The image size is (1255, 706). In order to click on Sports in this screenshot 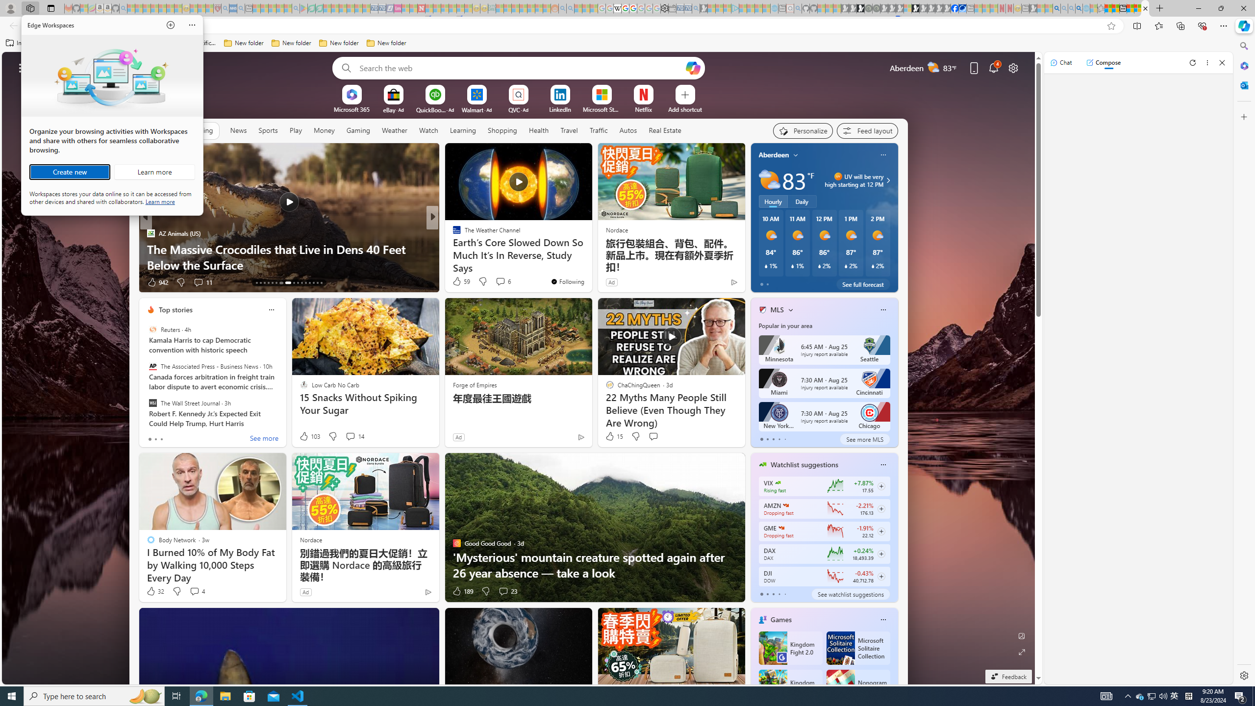, I will do `click(268, 130)`.